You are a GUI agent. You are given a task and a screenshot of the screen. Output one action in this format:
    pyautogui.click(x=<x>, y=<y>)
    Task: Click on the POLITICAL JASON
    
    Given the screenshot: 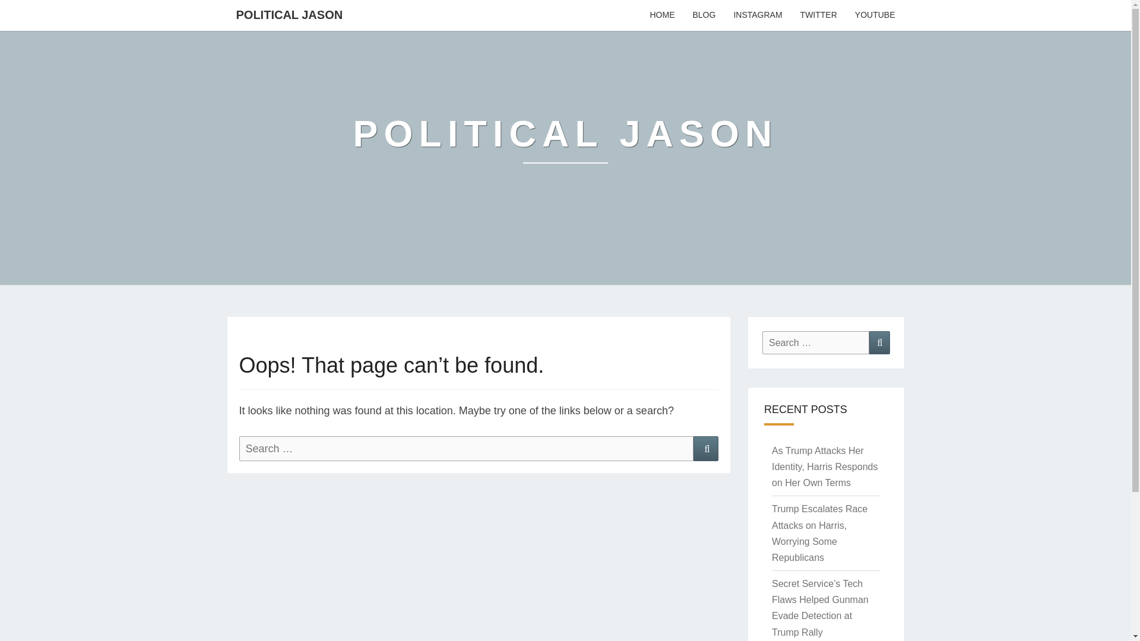 What is the action you would take?
    pyautogui.click(x=289, y=14)
    